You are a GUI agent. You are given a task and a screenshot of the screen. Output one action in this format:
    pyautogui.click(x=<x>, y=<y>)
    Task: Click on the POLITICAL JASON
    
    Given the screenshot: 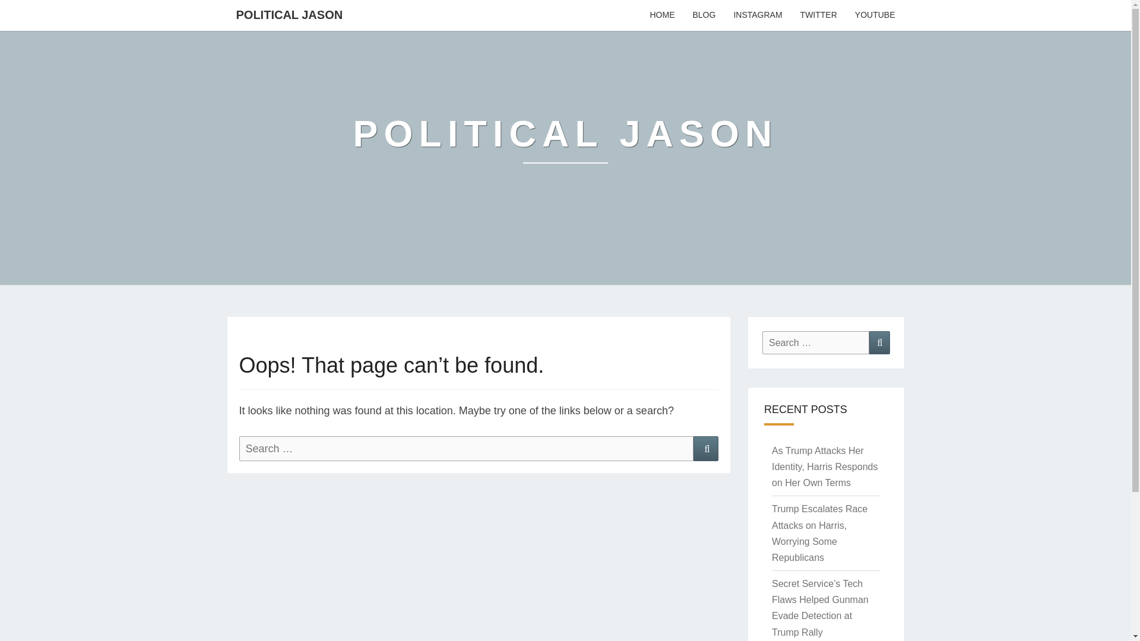 What is the action you would take?
    pyautogui.click(x=289, y=14)
    